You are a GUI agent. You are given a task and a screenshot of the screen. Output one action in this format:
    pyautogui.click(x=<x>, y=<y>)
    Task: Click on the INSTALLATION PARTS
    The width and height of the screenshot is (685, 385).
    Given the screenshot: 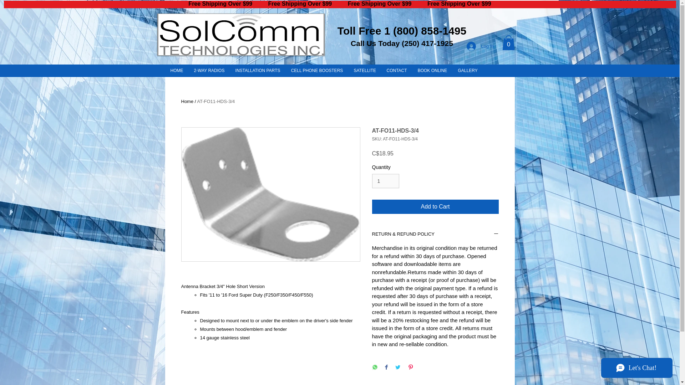 What is the action you would take?
    pyautogui.click(x=258, y=71)
    